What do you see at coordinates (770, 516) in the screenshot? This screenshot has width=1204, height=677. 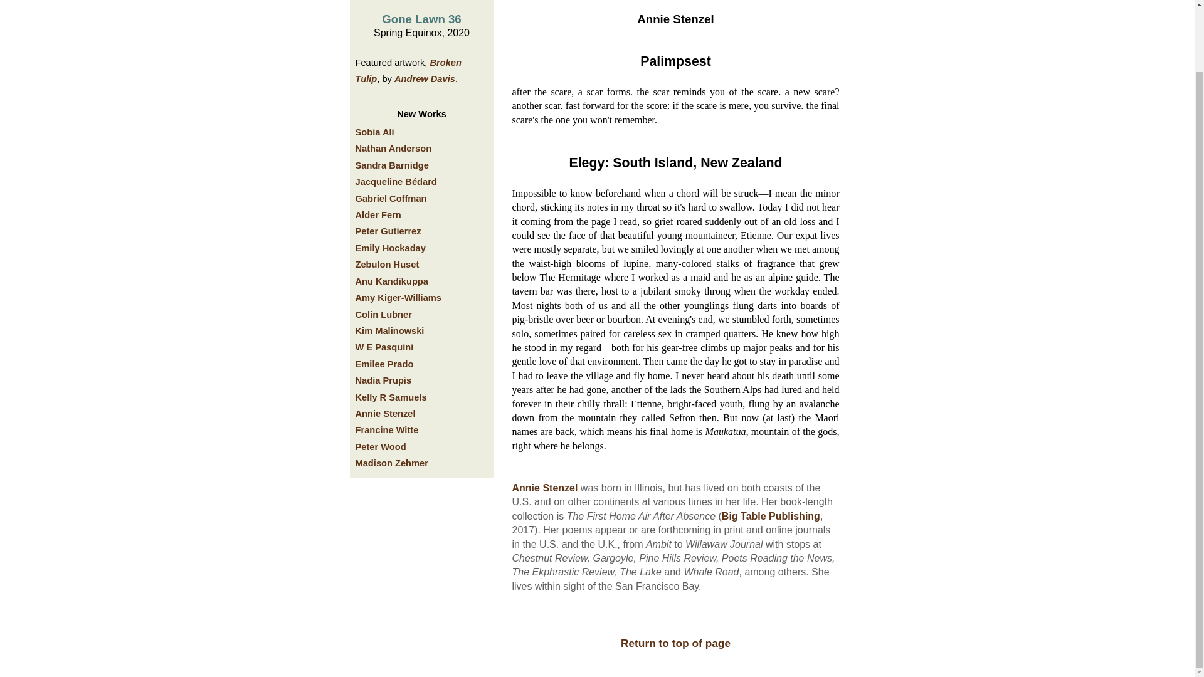 I see `Big Table Publishing` at bounding box center [770, 516].